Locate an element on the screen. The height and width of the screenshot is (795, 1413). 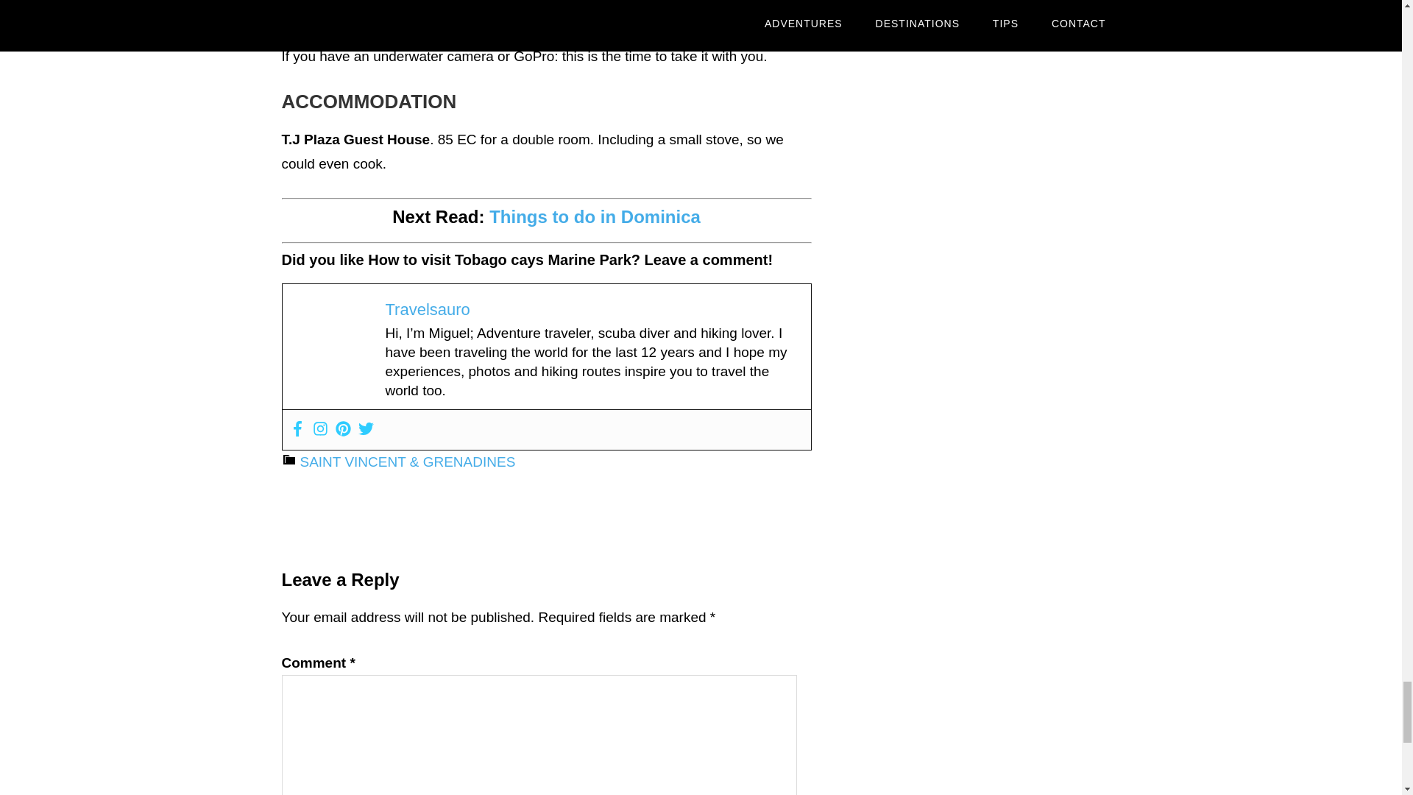
Instagram is located at coordinates (319, 430).